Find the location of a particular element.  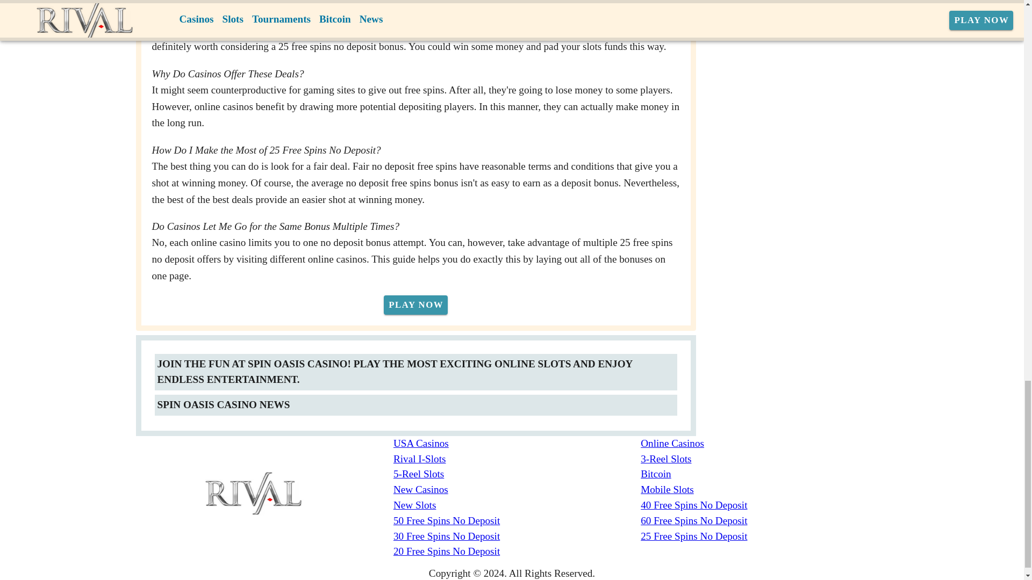

Bitcoin is located at coordinates (764, 474).